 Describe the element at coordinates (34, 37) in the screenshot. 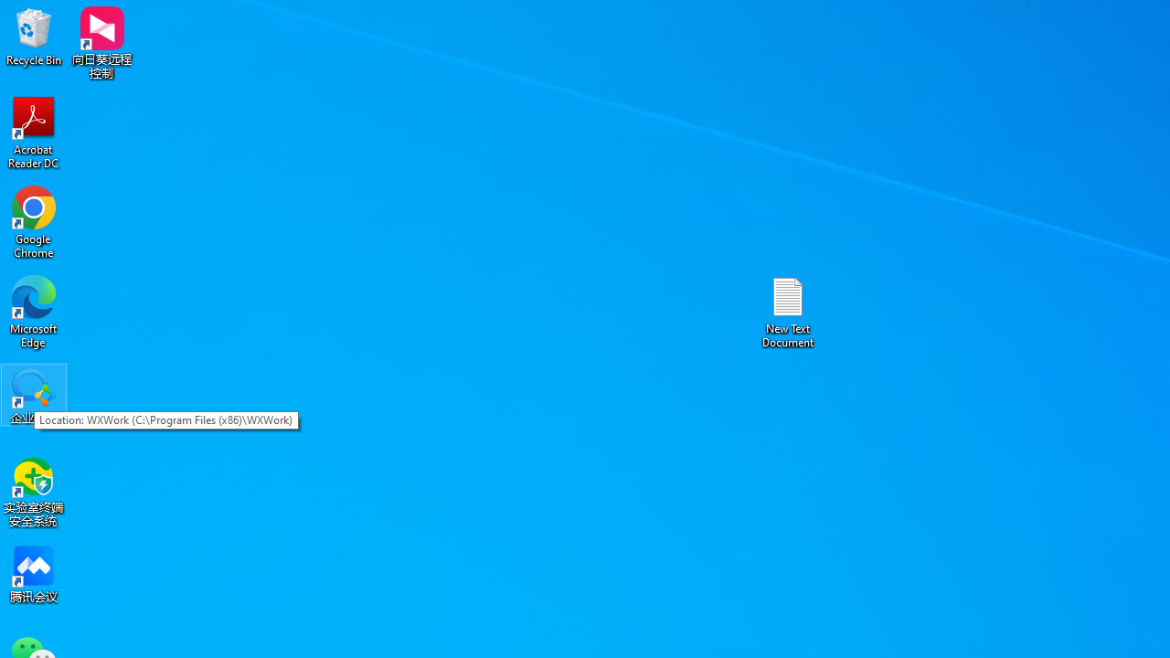

I see `Recycle Bin` at that location.